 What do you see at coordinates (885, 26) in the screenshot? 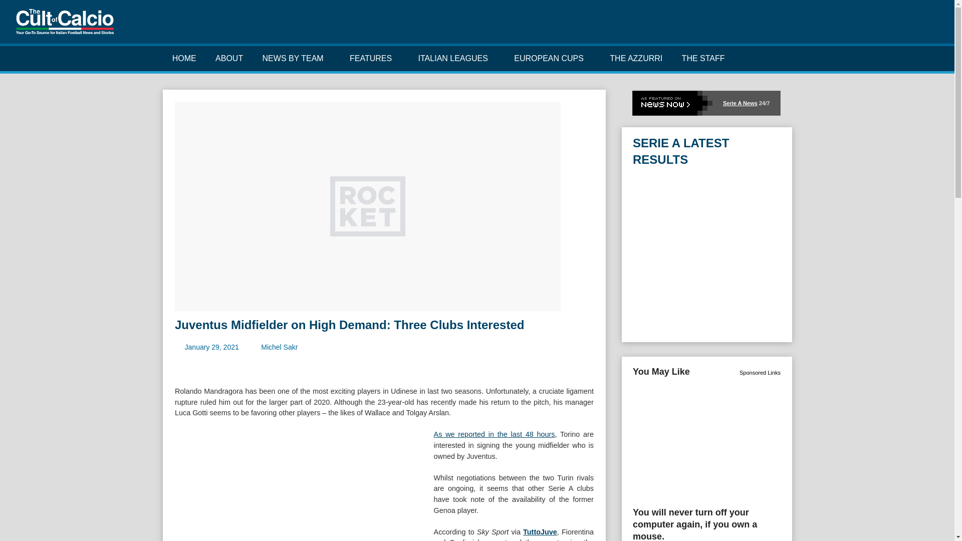
I see `Twitter` at bounding box center [885, 26].